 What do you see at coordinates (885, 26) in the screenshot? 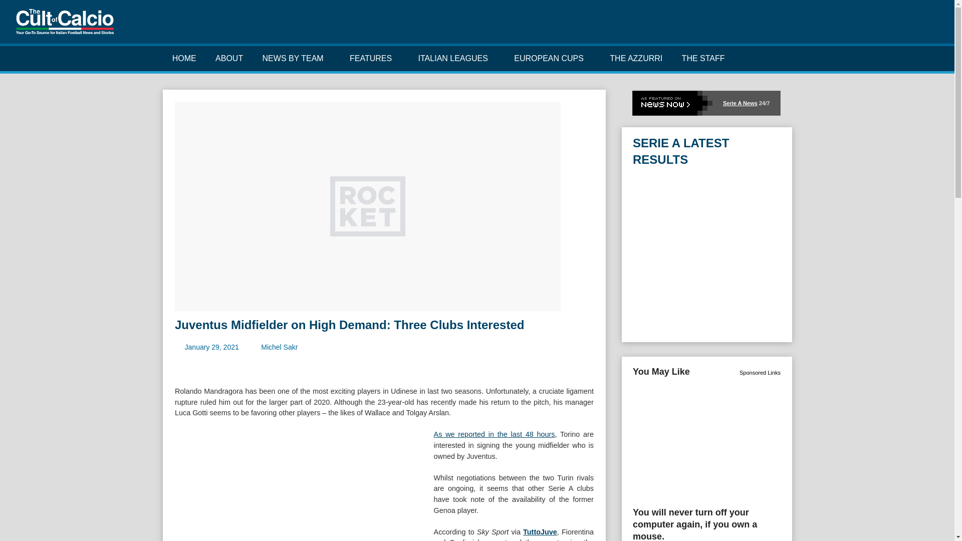
I see `Twitter` at bounding box center [885, 26].